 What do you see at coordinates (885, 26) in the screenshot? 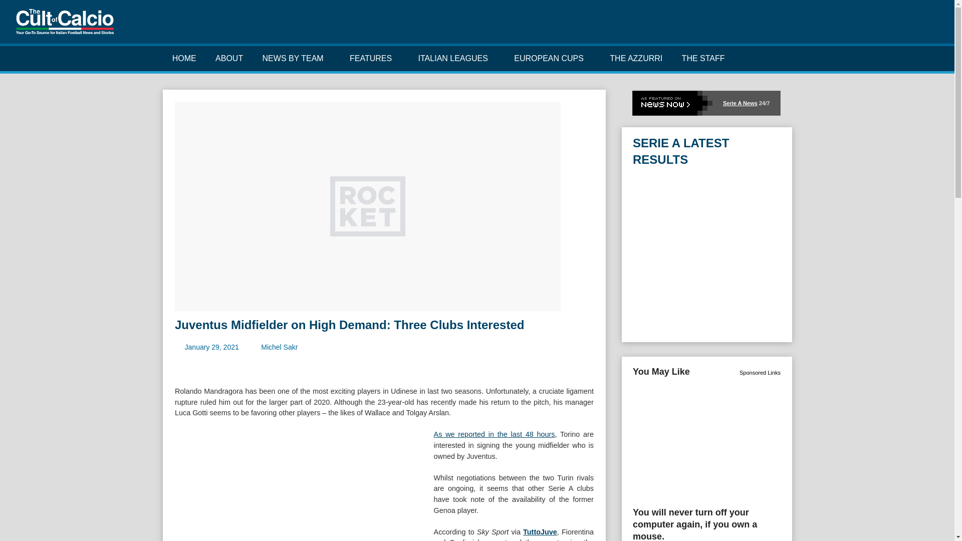
I see `Twitter` at bounding box center [885, 26].